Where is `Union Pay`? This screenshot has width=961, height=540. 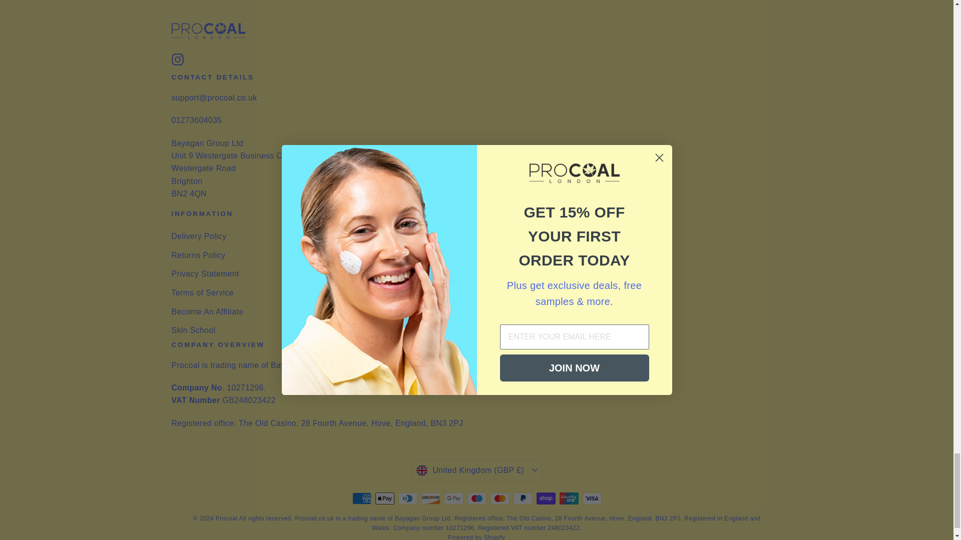
Union Pay is located at coordinates (569, 498).